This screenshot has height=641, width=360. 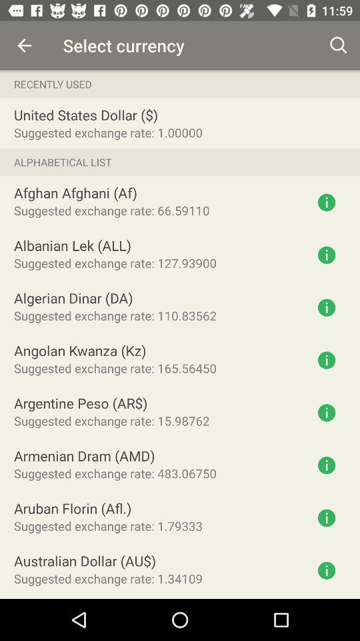 What do you see at coordinates (327, 255) in the screenshot?
I see `information` at bounding box center [327, 255].